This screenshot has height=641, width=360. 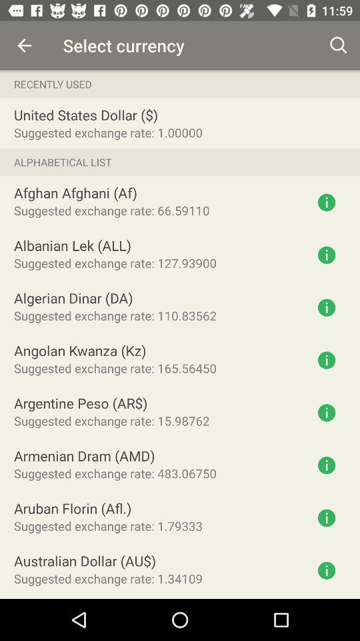 What do you see at coordinates (327, 255) in the screenshot?
I see `information` at bounding box center [327, 255].